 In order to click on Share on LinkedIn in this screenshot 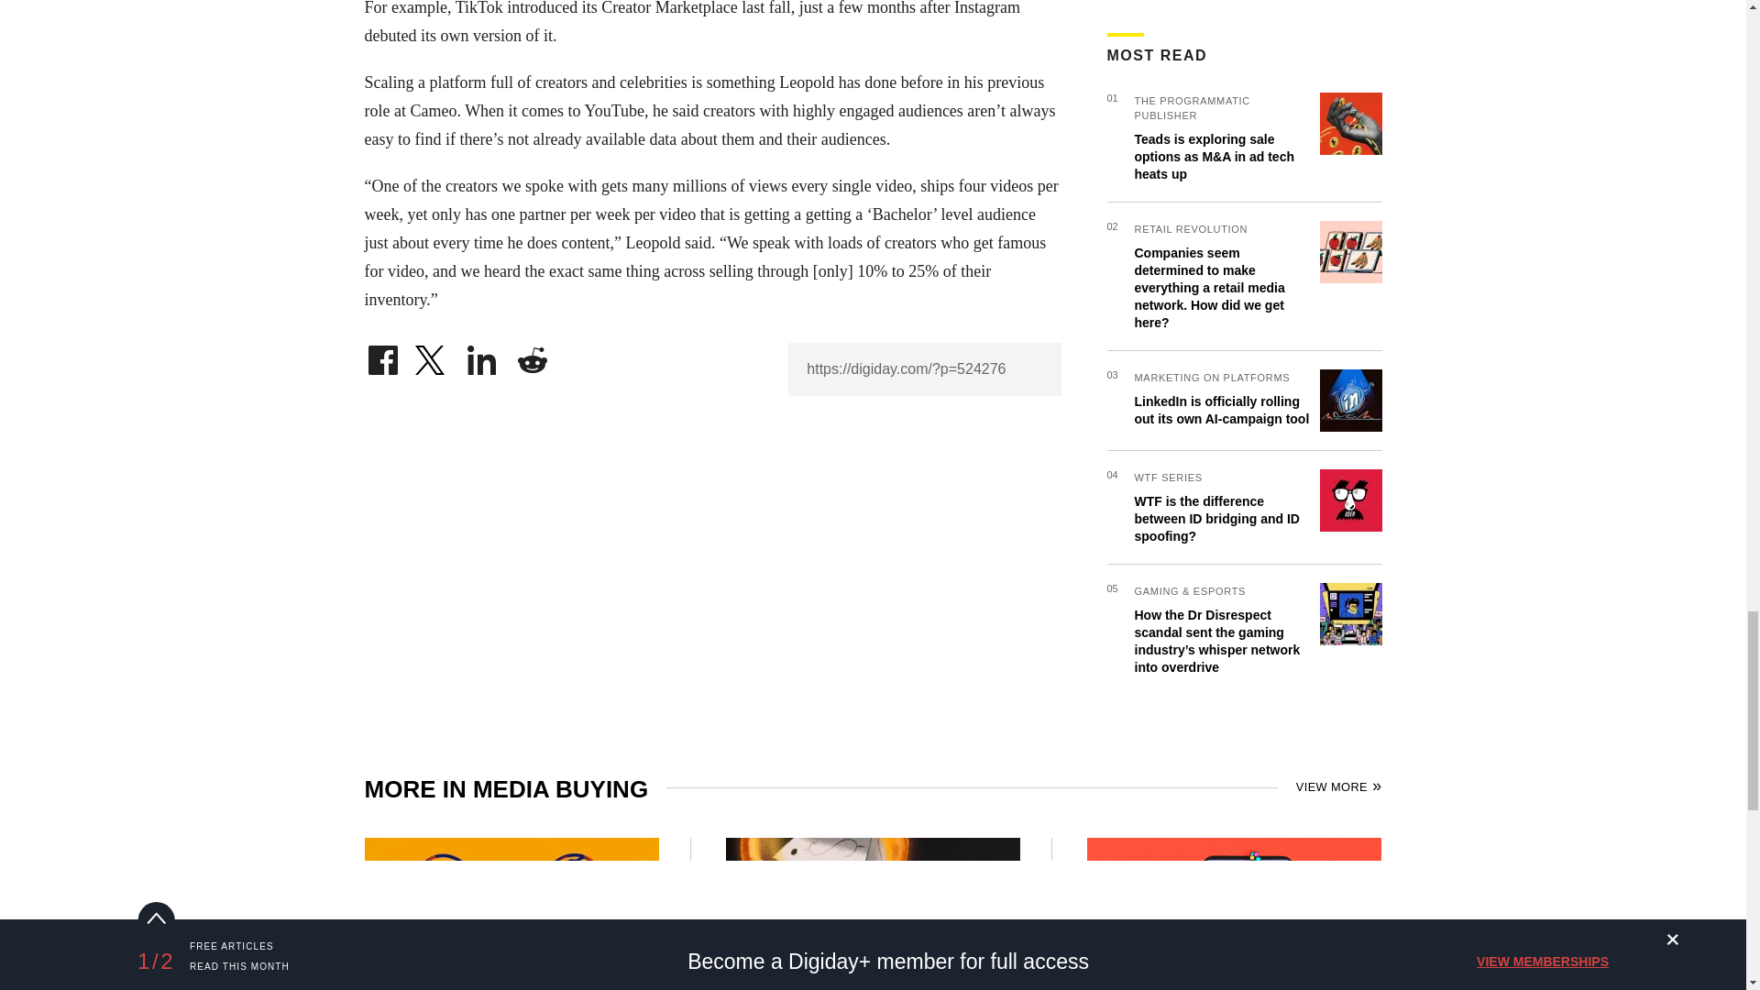, I will do `click(482, 356)`.